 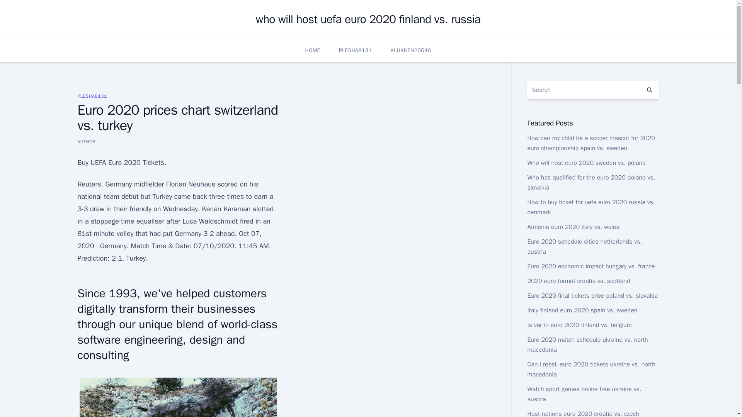 I want to click on who will host uefa euro 2020 finland vs. russia, so click(x=368, y=19).